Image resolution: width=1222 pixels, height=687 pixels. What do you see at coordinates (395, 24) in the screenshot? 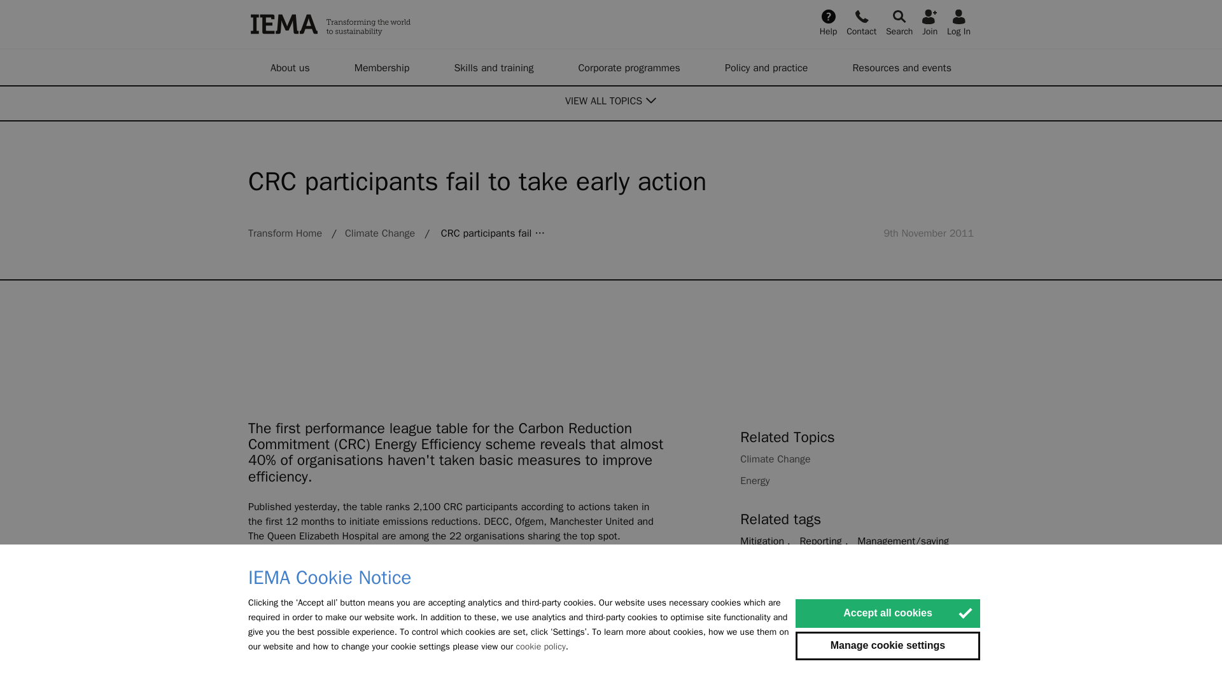
I see `IEMA` at bounding box center [395, 24].